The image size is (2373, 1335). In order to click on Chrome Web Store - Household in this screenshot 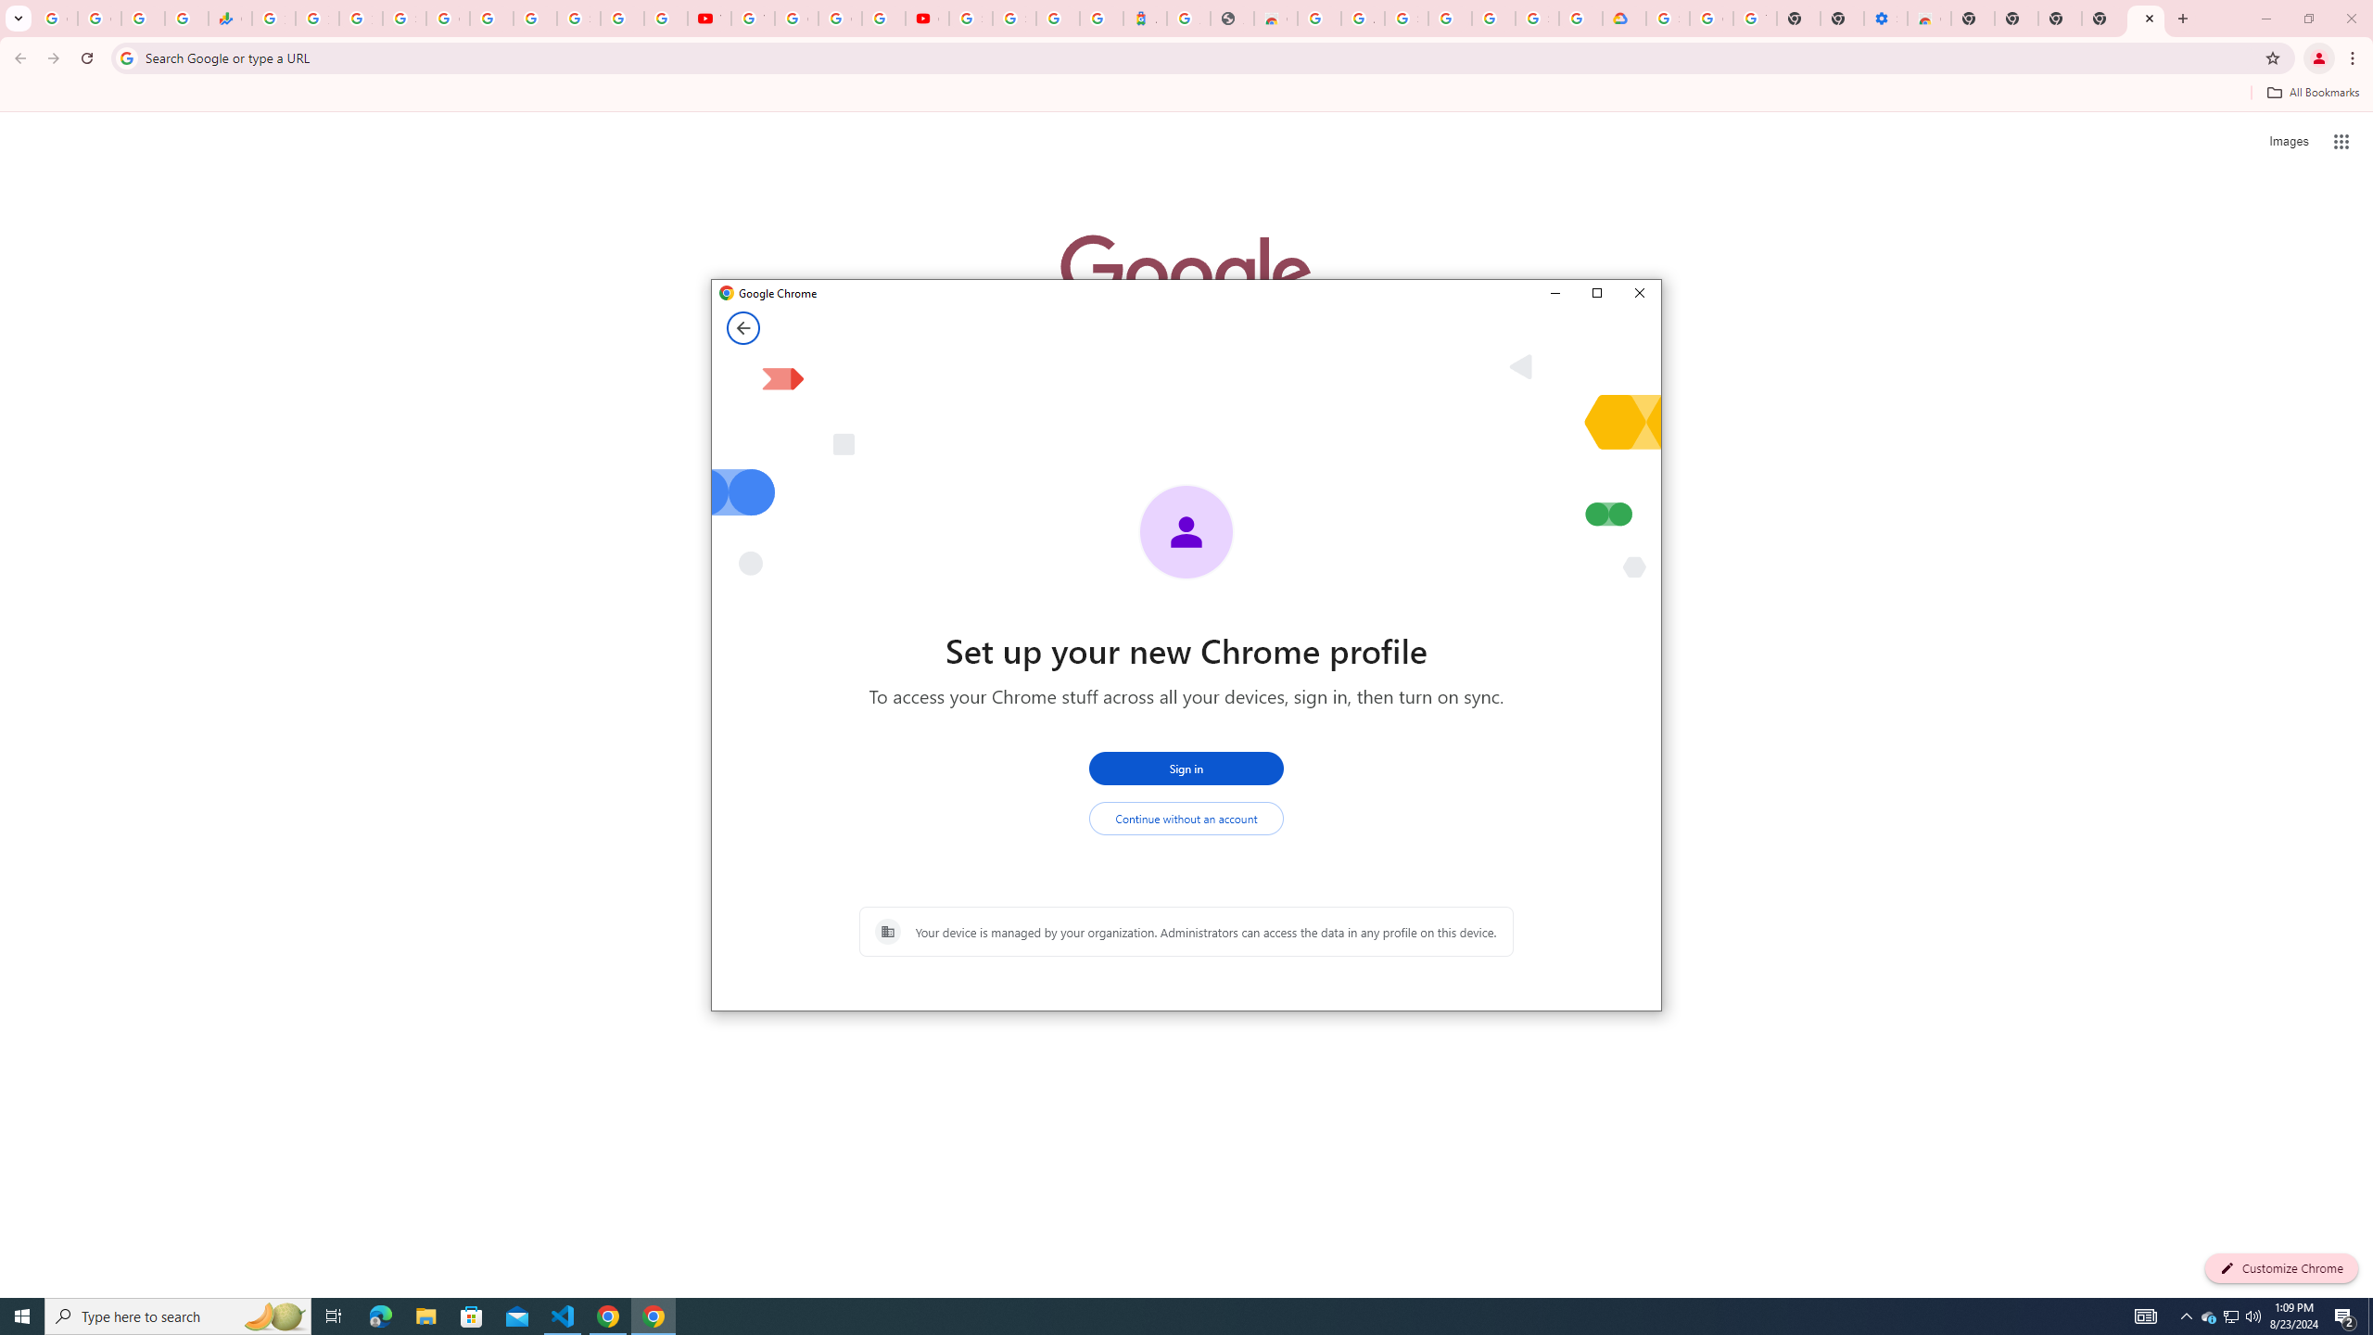, I will do `click(970, 19)`.